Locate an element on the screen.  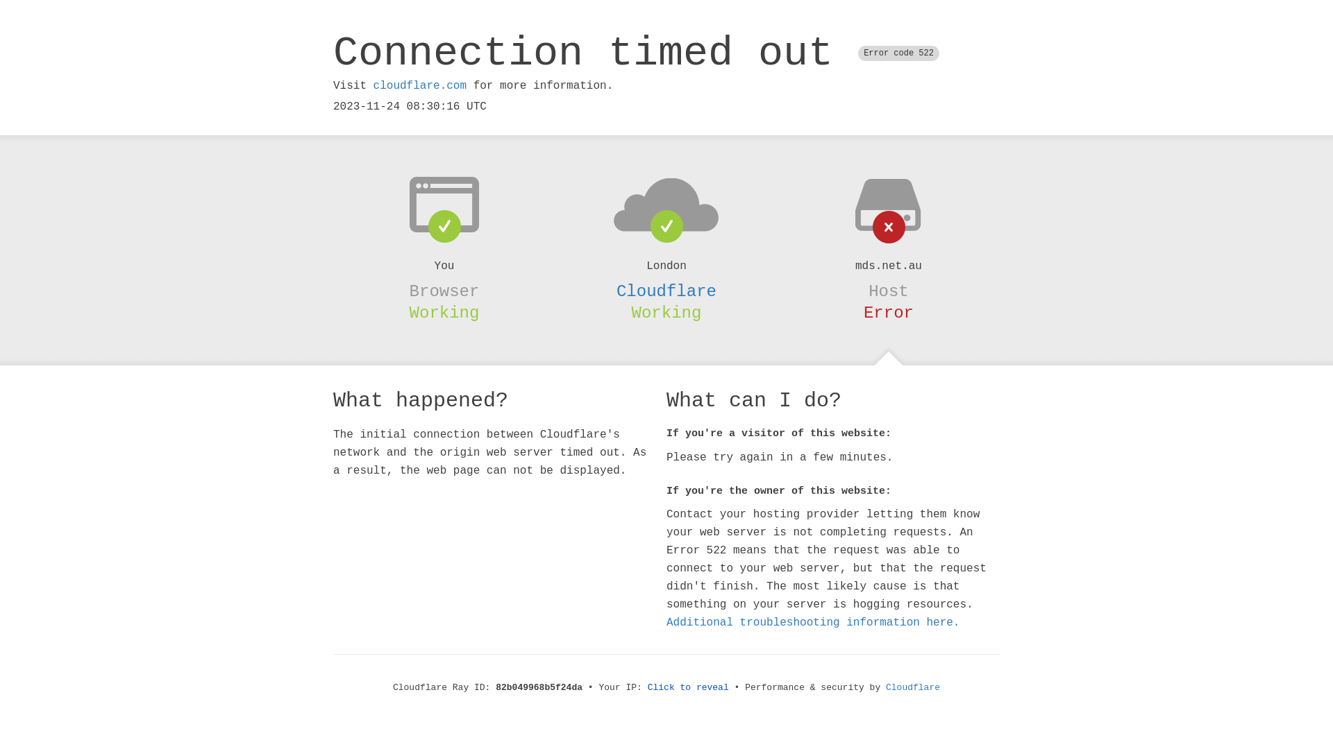
Click to reveal is located at coordinates (689, 688).